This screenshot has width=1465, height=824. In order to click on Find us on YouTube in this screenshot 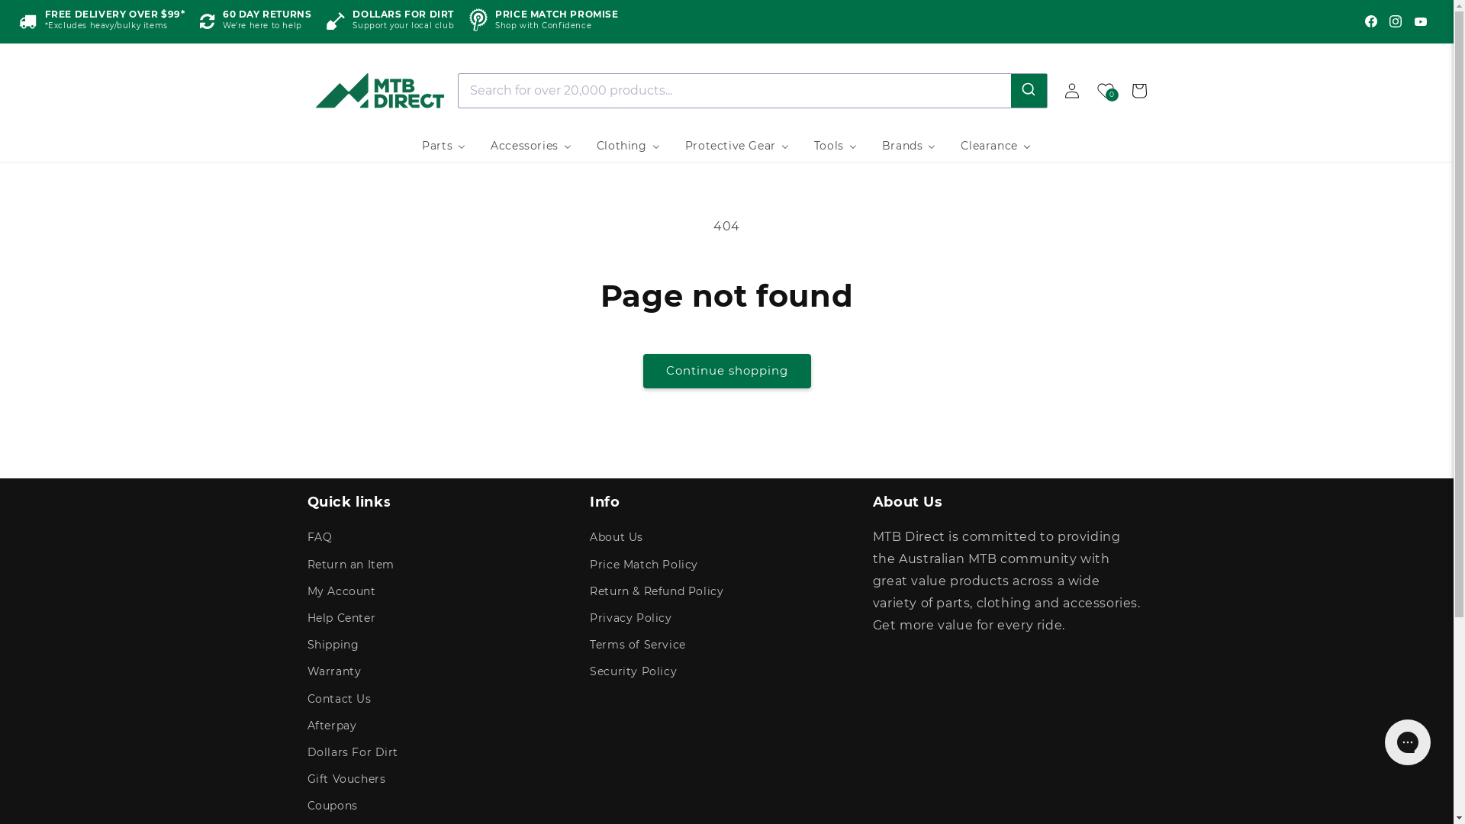, I will do `click(1421, 21)`.